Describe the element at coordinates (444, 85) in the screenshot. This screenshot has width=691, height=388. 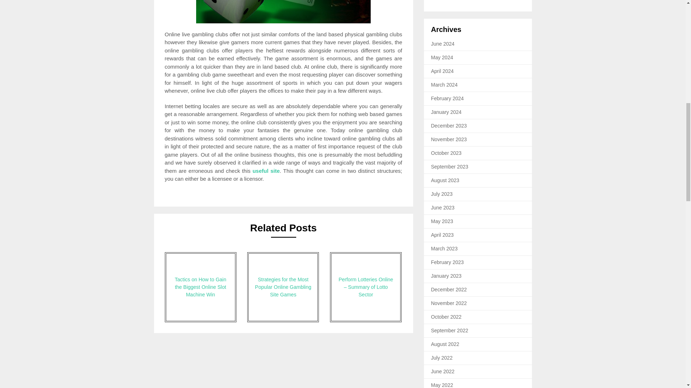
I see `March 2024` at that location.